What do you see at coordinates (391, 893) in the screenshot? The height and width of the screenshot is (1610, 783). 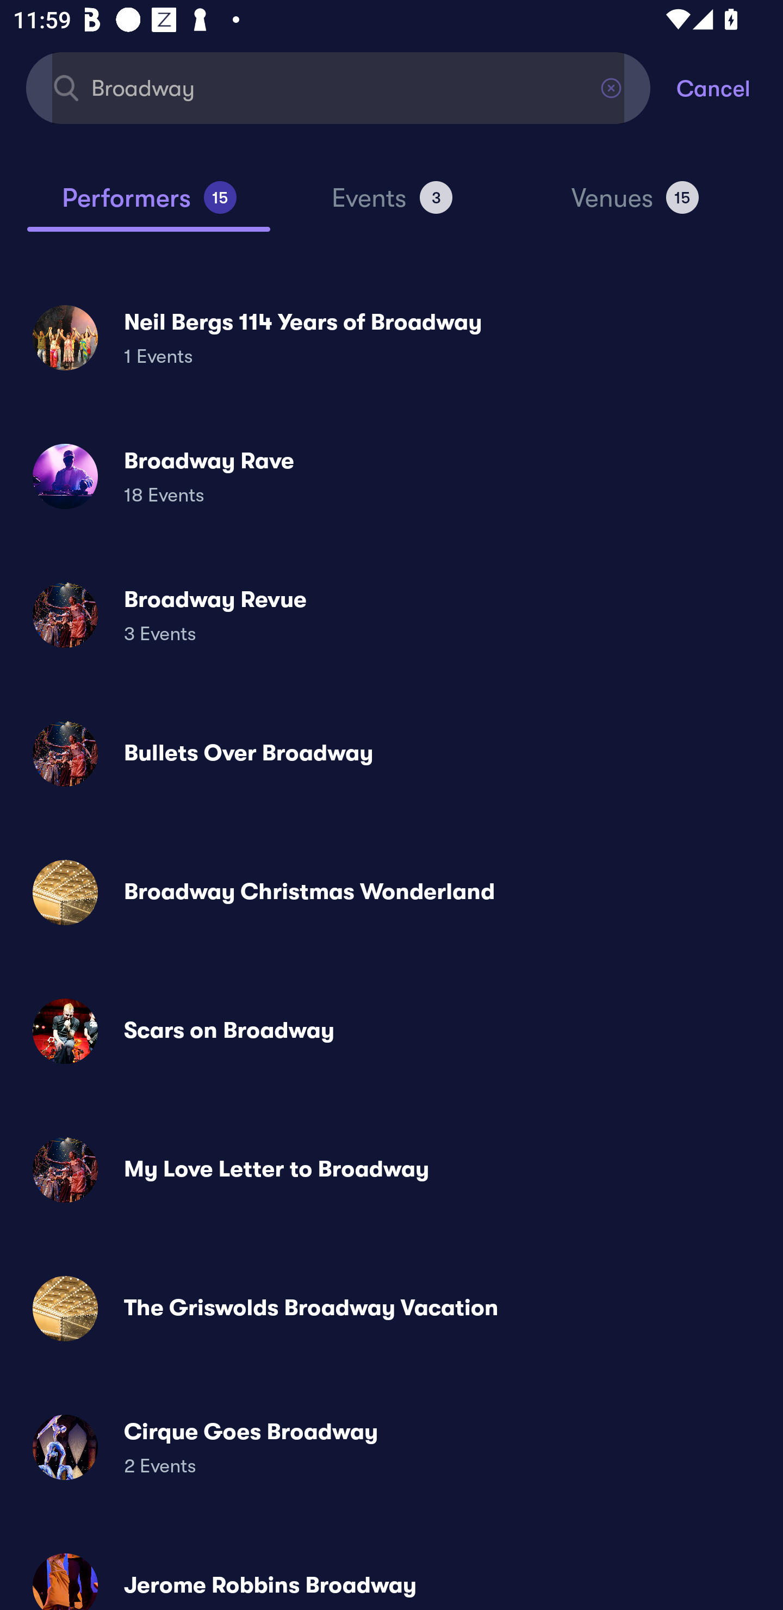 I see `Broadway Christmas Wonderland` at bounding box center [391, 893].